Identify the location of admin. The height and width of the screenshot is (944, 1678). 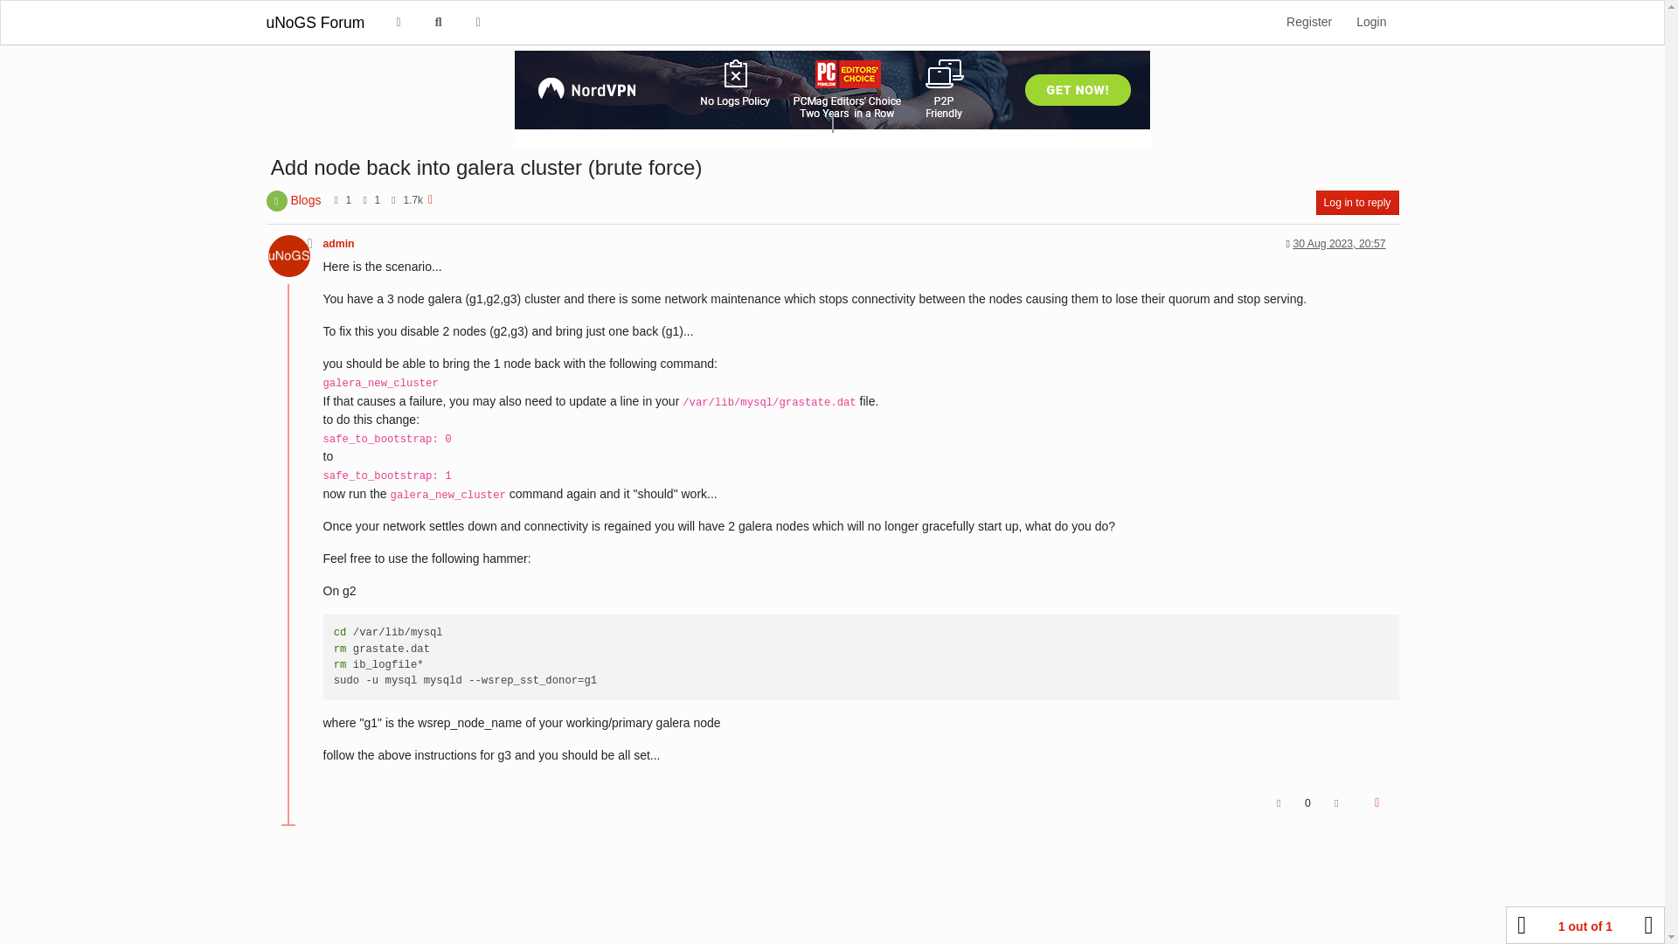
(288, 255).